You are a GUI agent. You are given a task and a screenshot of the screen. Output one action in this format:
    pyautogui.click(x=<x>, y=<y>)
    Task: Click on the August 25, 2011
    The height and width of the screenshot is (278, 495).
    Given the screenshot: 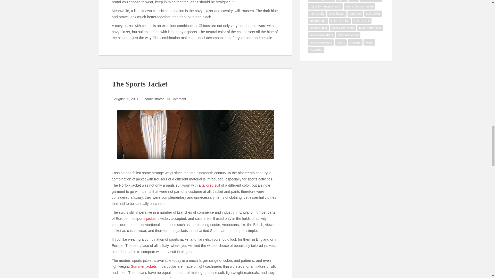 What is the action you would take?
    pyautogui.click(x=126, y=99)
    